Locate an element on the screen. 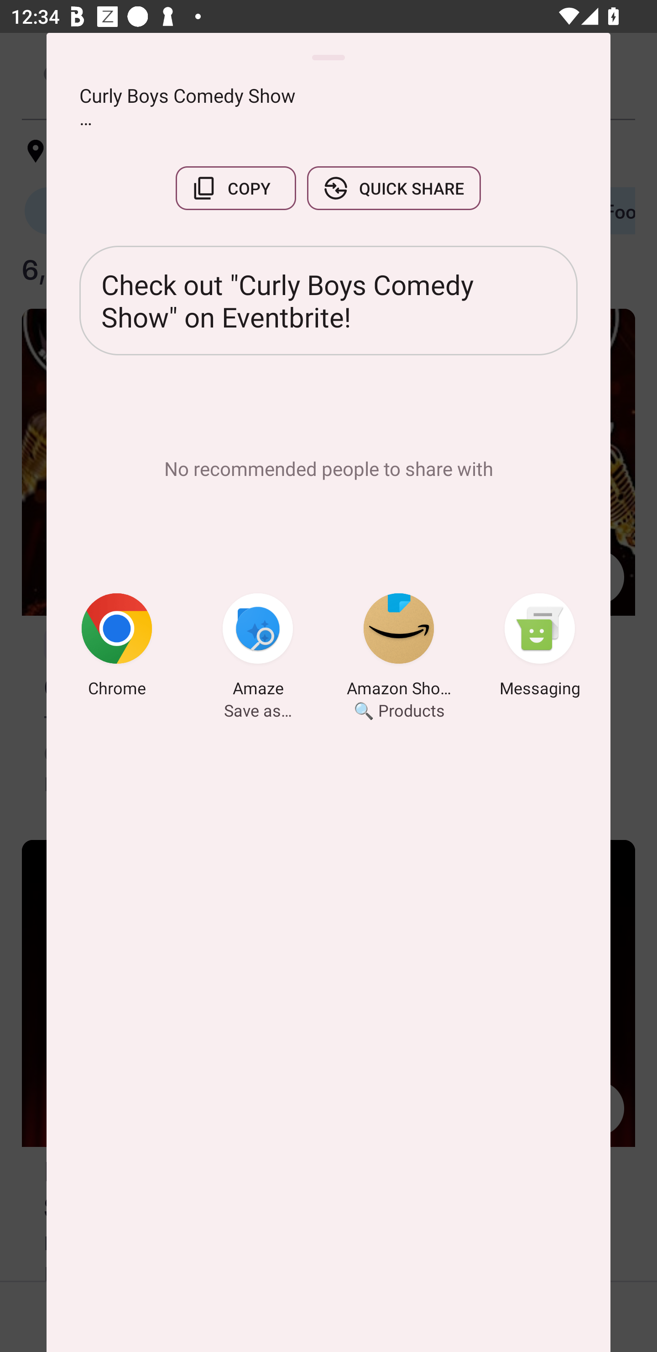  Messaging is located at coordinates (540, 648).